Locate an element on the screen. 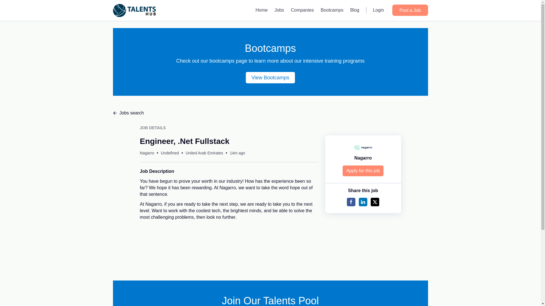 The image size is (545, 306). Share to Twitter is located at coordinates (375, 202).